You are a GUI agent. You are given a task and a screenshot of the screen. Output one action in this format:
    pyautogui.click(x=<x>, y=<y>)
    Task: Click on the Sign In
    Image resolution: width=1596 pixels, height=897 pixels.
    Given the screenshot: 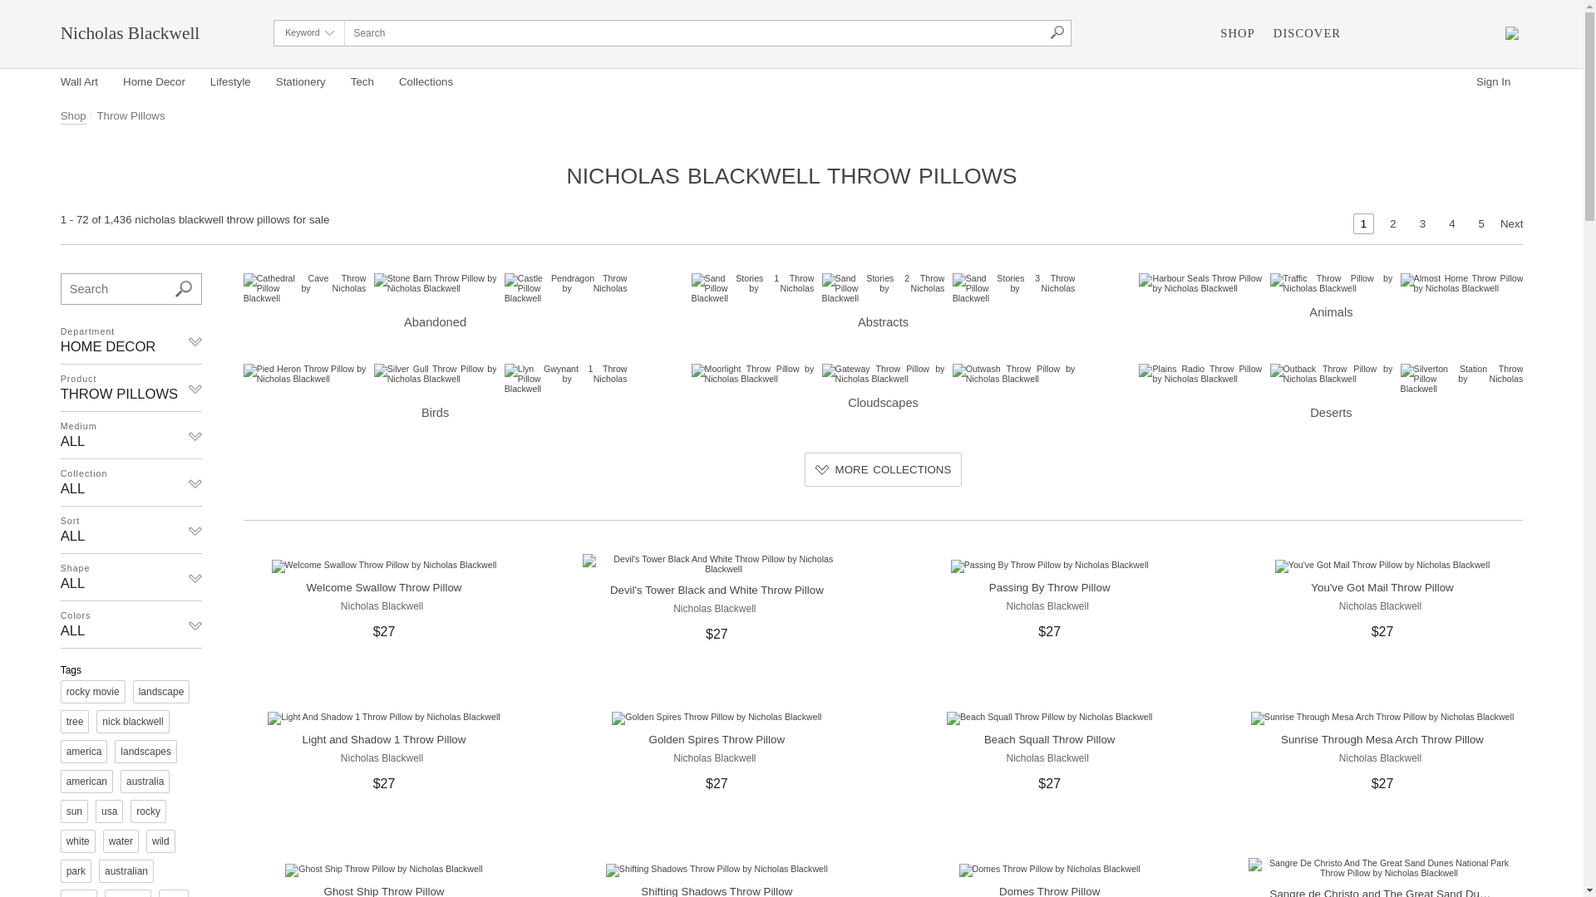 What is the action you would take?
    pyautogui.click(x=1494, y=83)
    